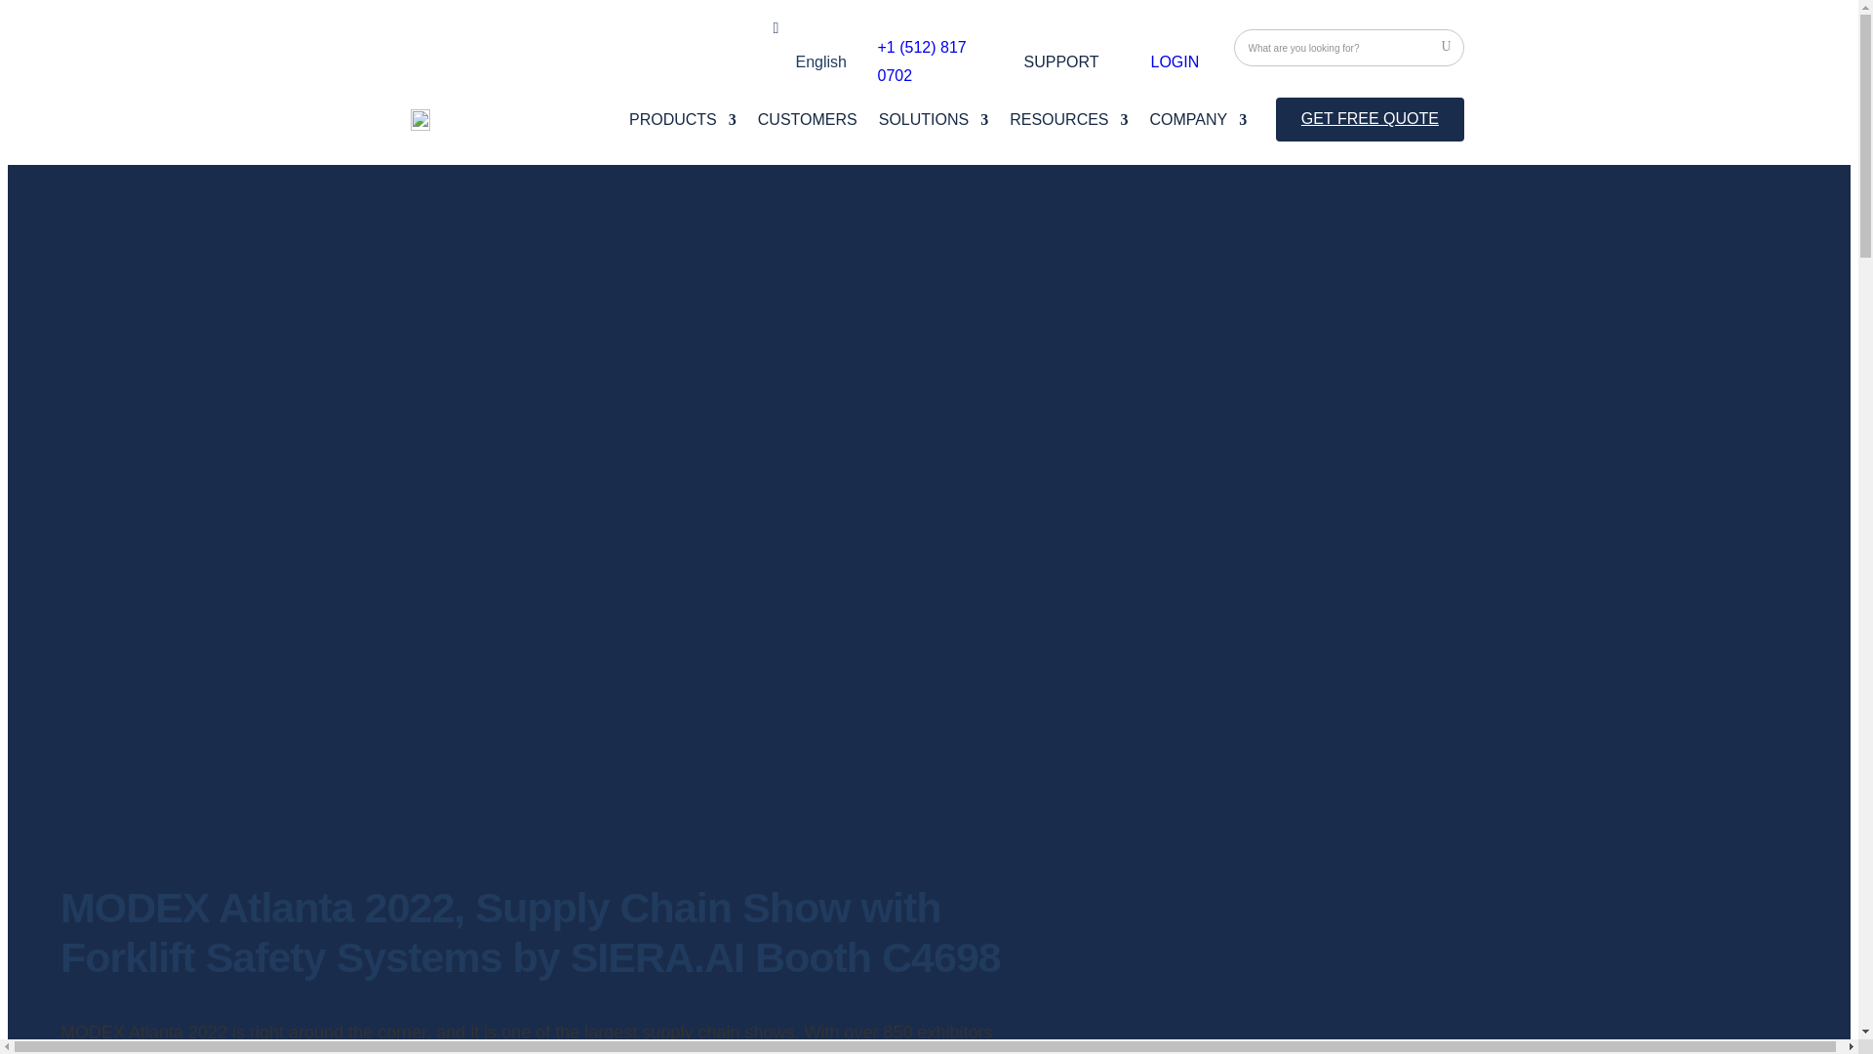 Image resolution: width=1873 pixels, height=1054 pixels. What do you see at coordinates (1445, 47) in the screenshot?
I see `Search` at bounding box center [1445, 47].